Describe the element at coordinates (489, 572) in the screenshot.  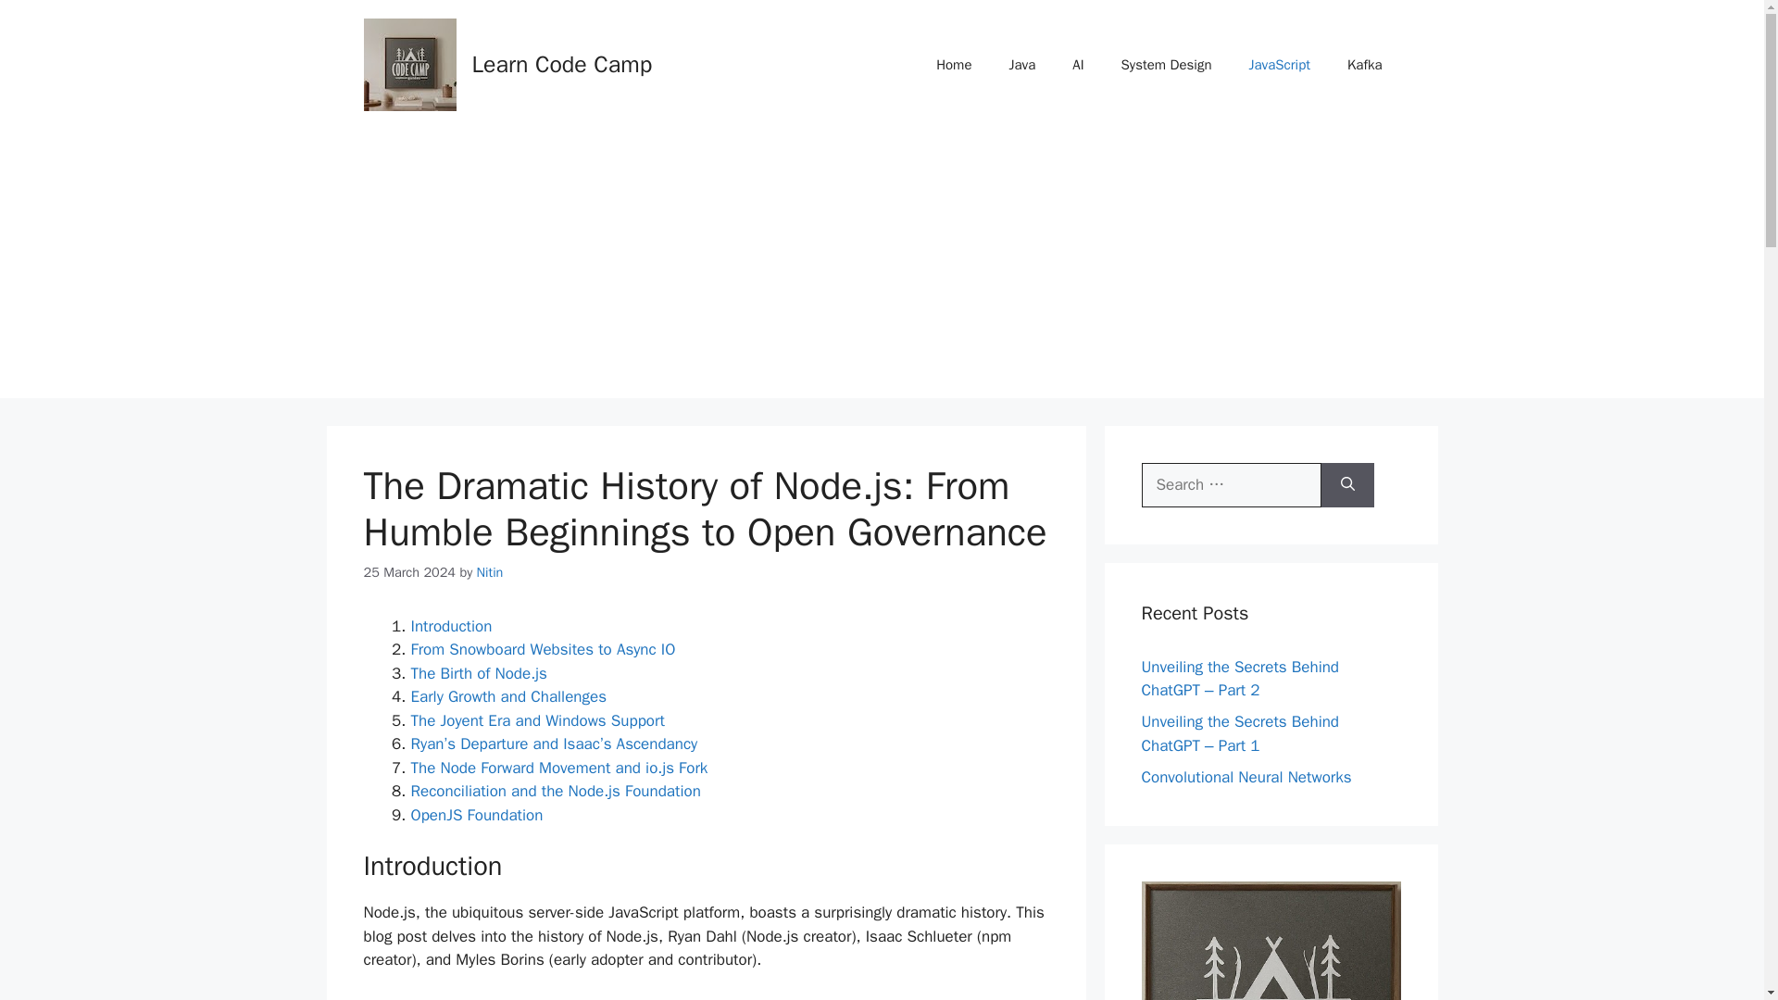
I see `View all posts by Nitin` at that location.